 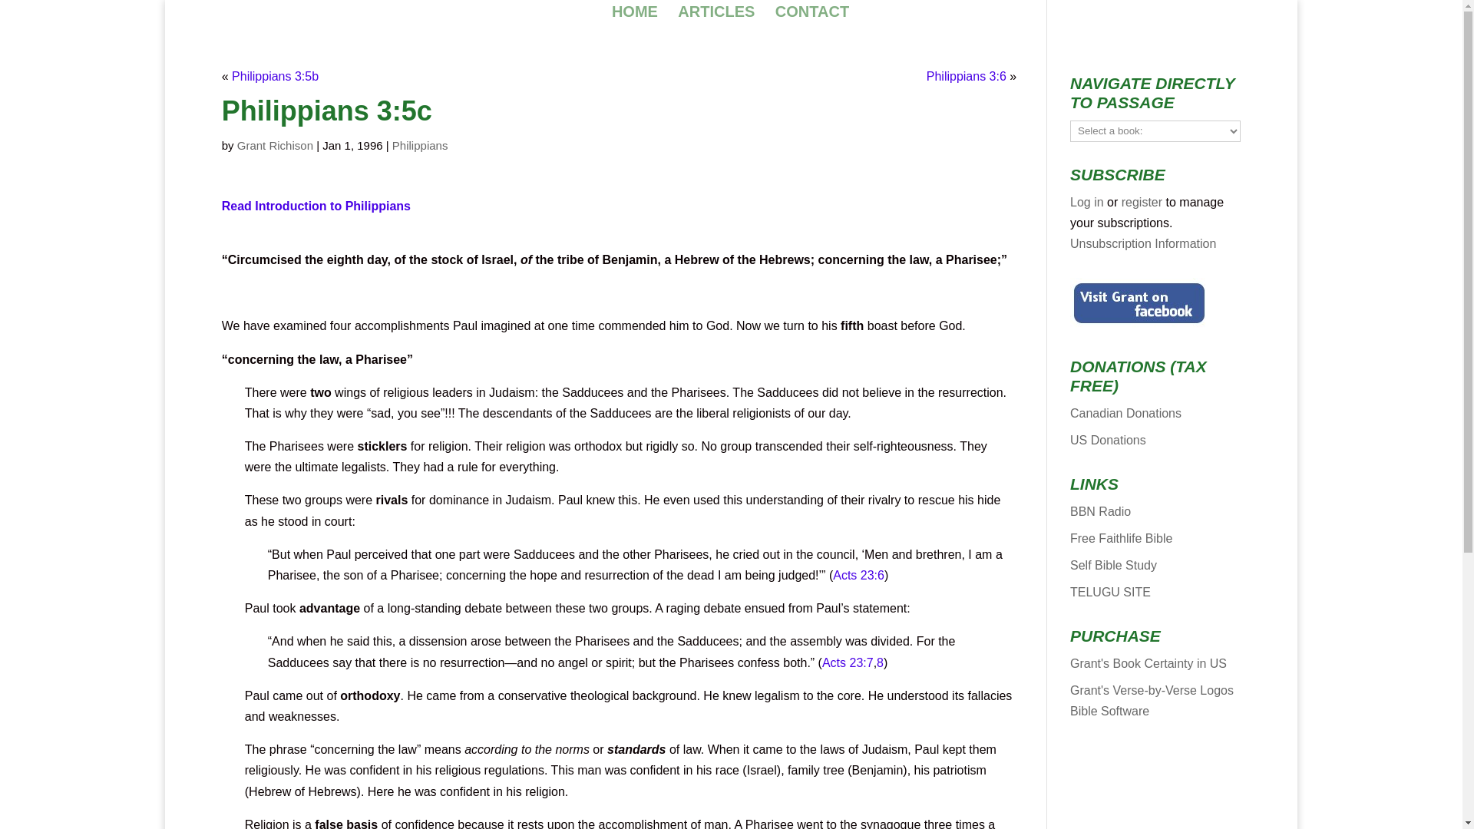 I want to click on Posts by Grant Richison, so click(x=275, y=145).